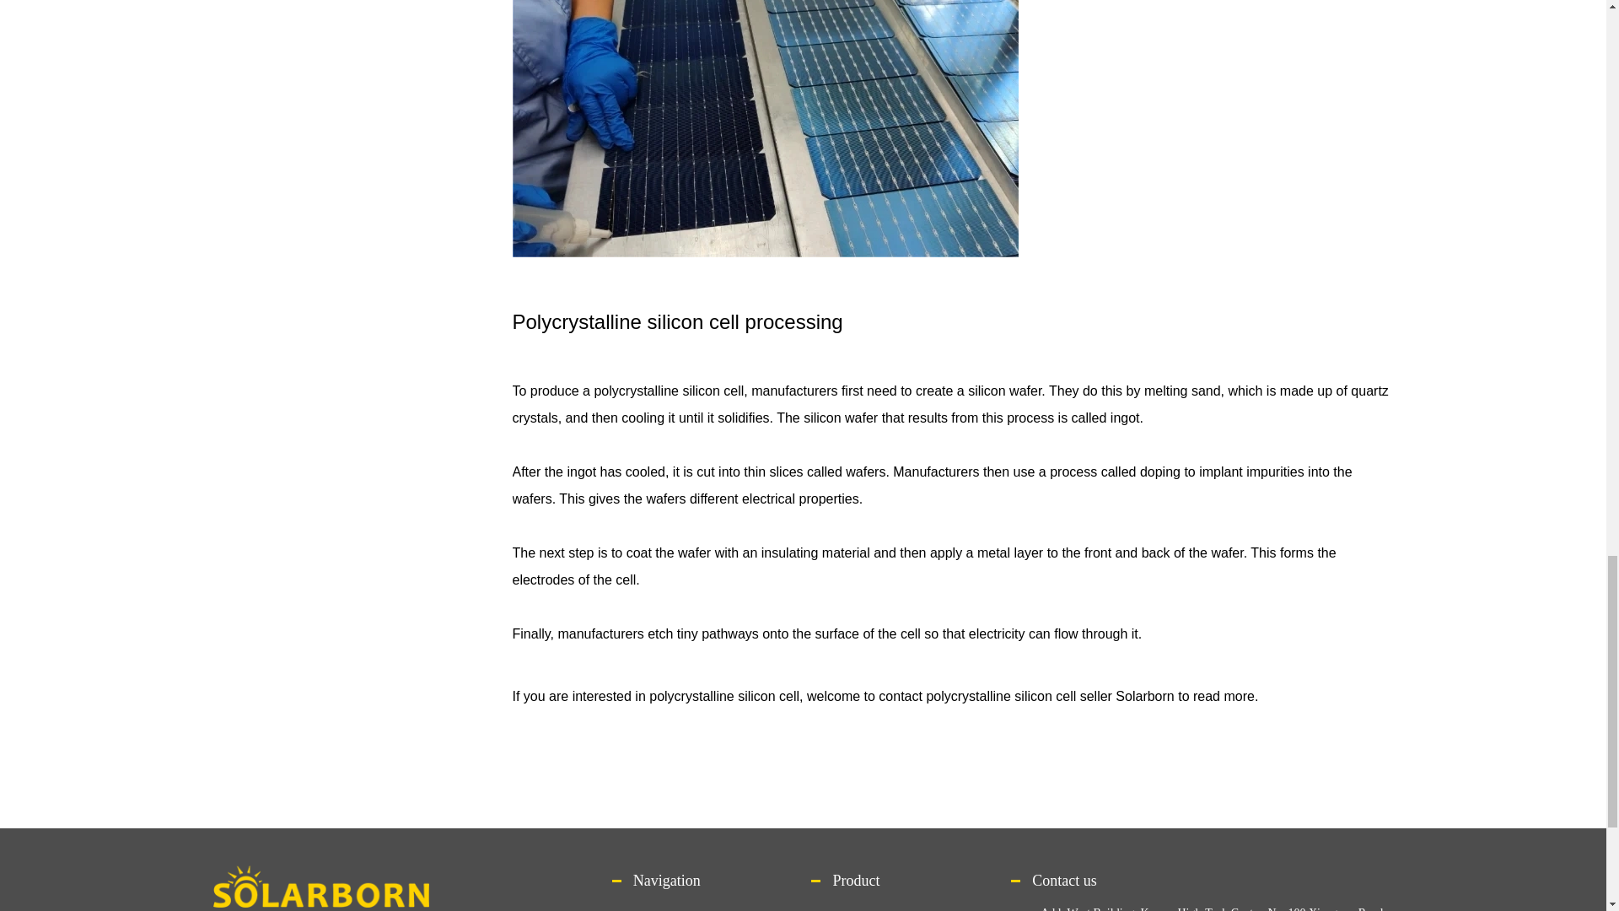  What do you see at coordinates (320, 886) in the screenshot?
I see `logo` at bounding box center [320, 886].